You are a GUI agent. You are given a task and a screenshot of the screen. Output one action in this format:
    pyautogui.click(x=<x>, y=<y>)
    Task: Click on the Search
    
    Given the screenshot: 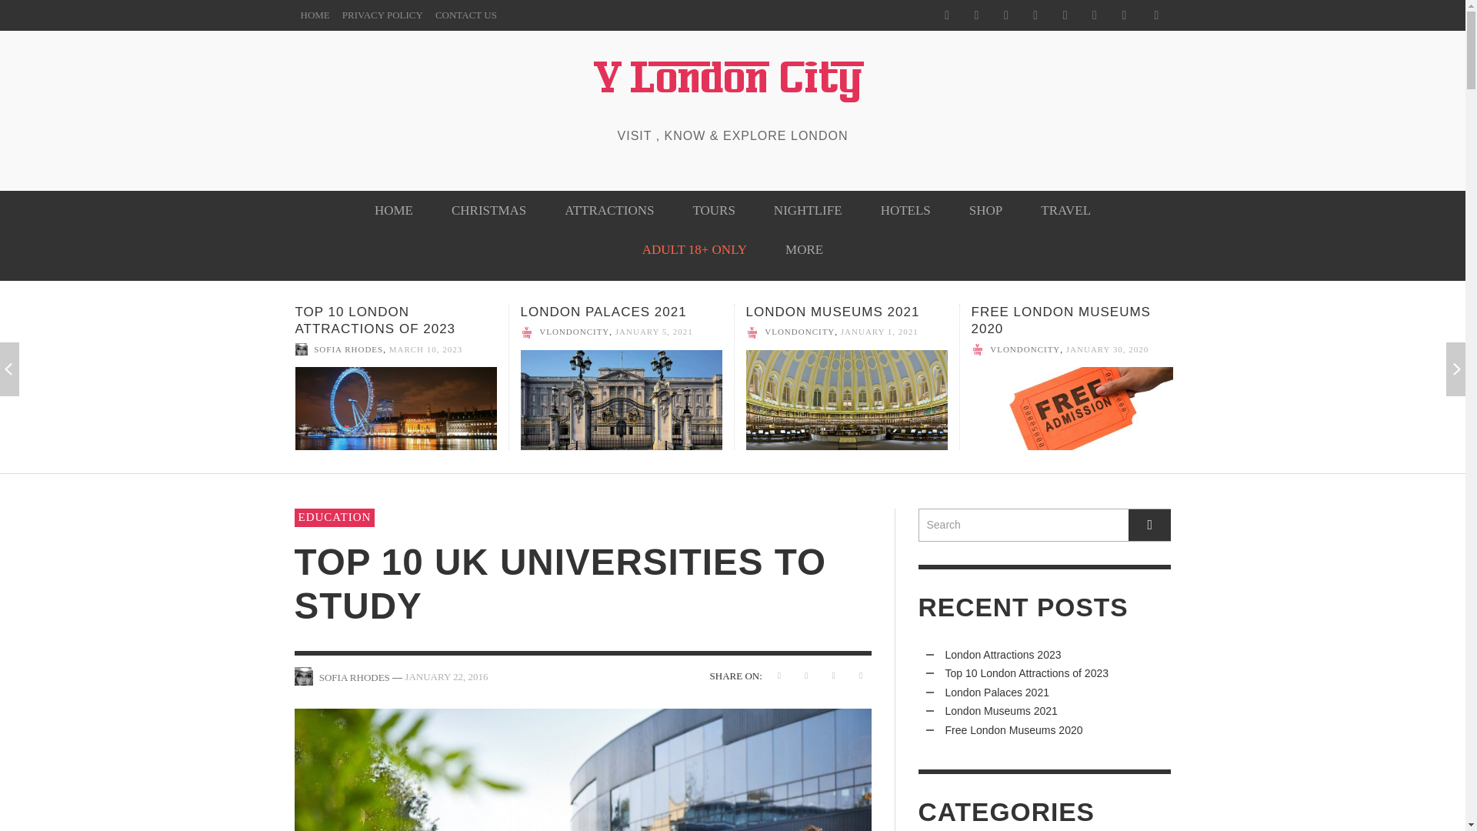 What is the action you would take?
    pyautogui.click(x=1045, y=525)
    